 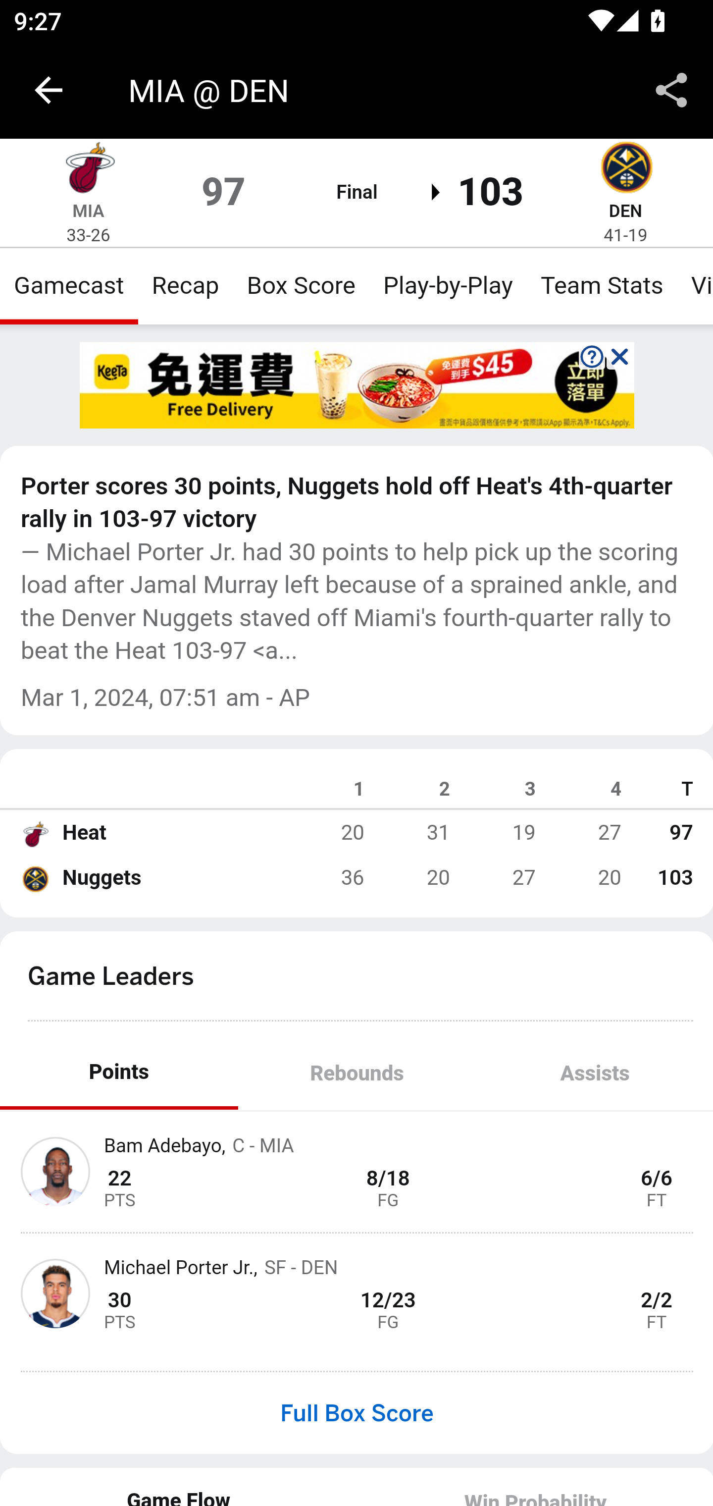 I want to click on Recap, so click(x=185, y=285).